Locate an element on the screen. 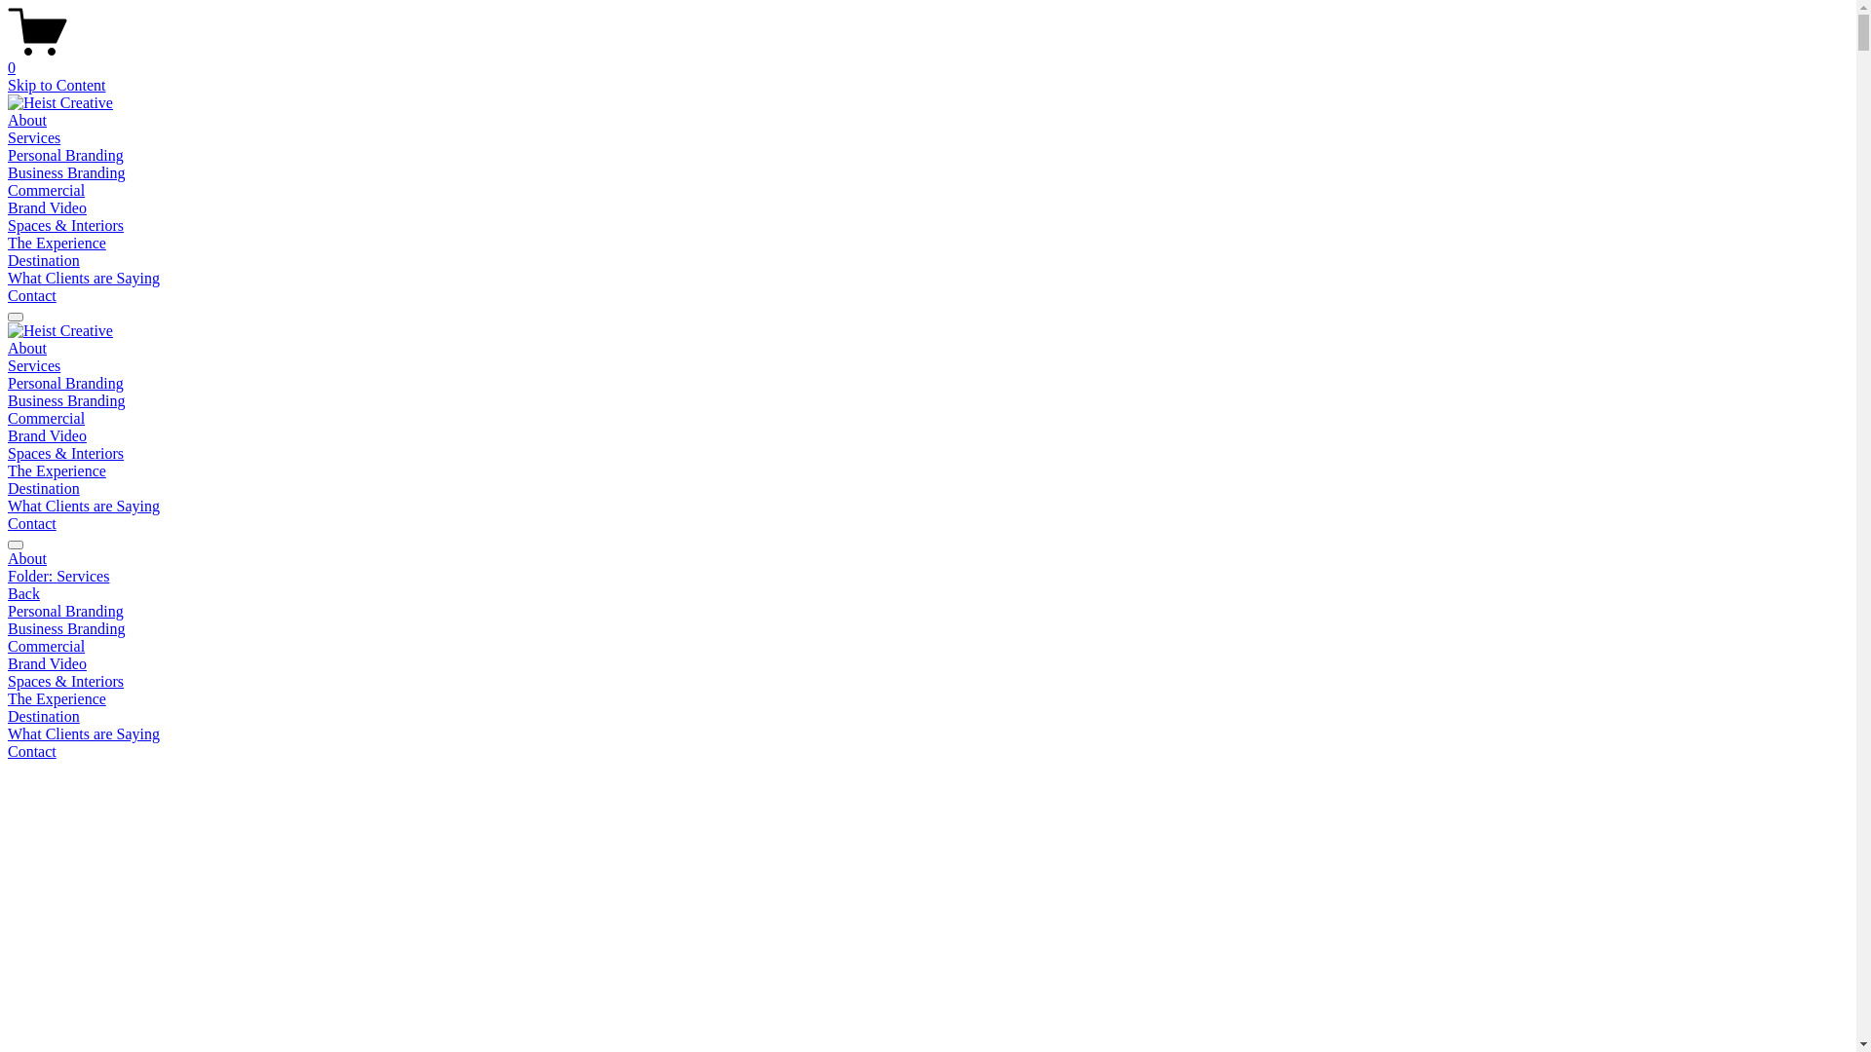  What Clients are Saying is located at coordinates (84, 279).